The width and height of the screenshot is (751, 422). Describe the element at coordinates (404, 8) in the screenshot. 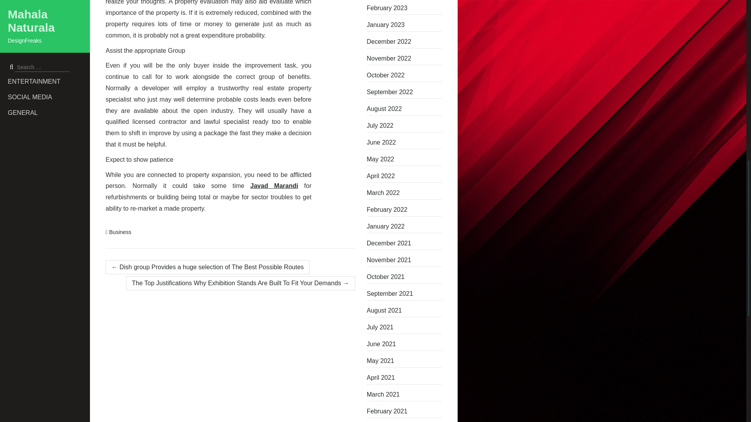

I see `February 2023` at that location.